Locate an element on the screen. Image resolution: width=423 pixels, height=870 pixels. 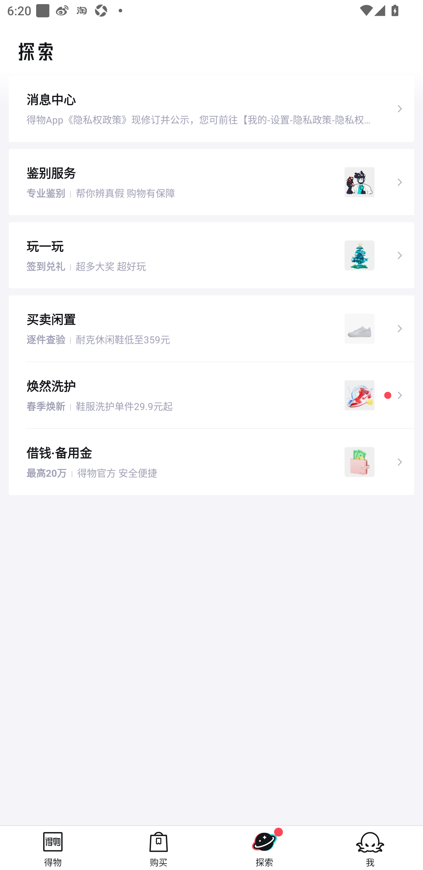
探索 is located at coordinates (264, 848).